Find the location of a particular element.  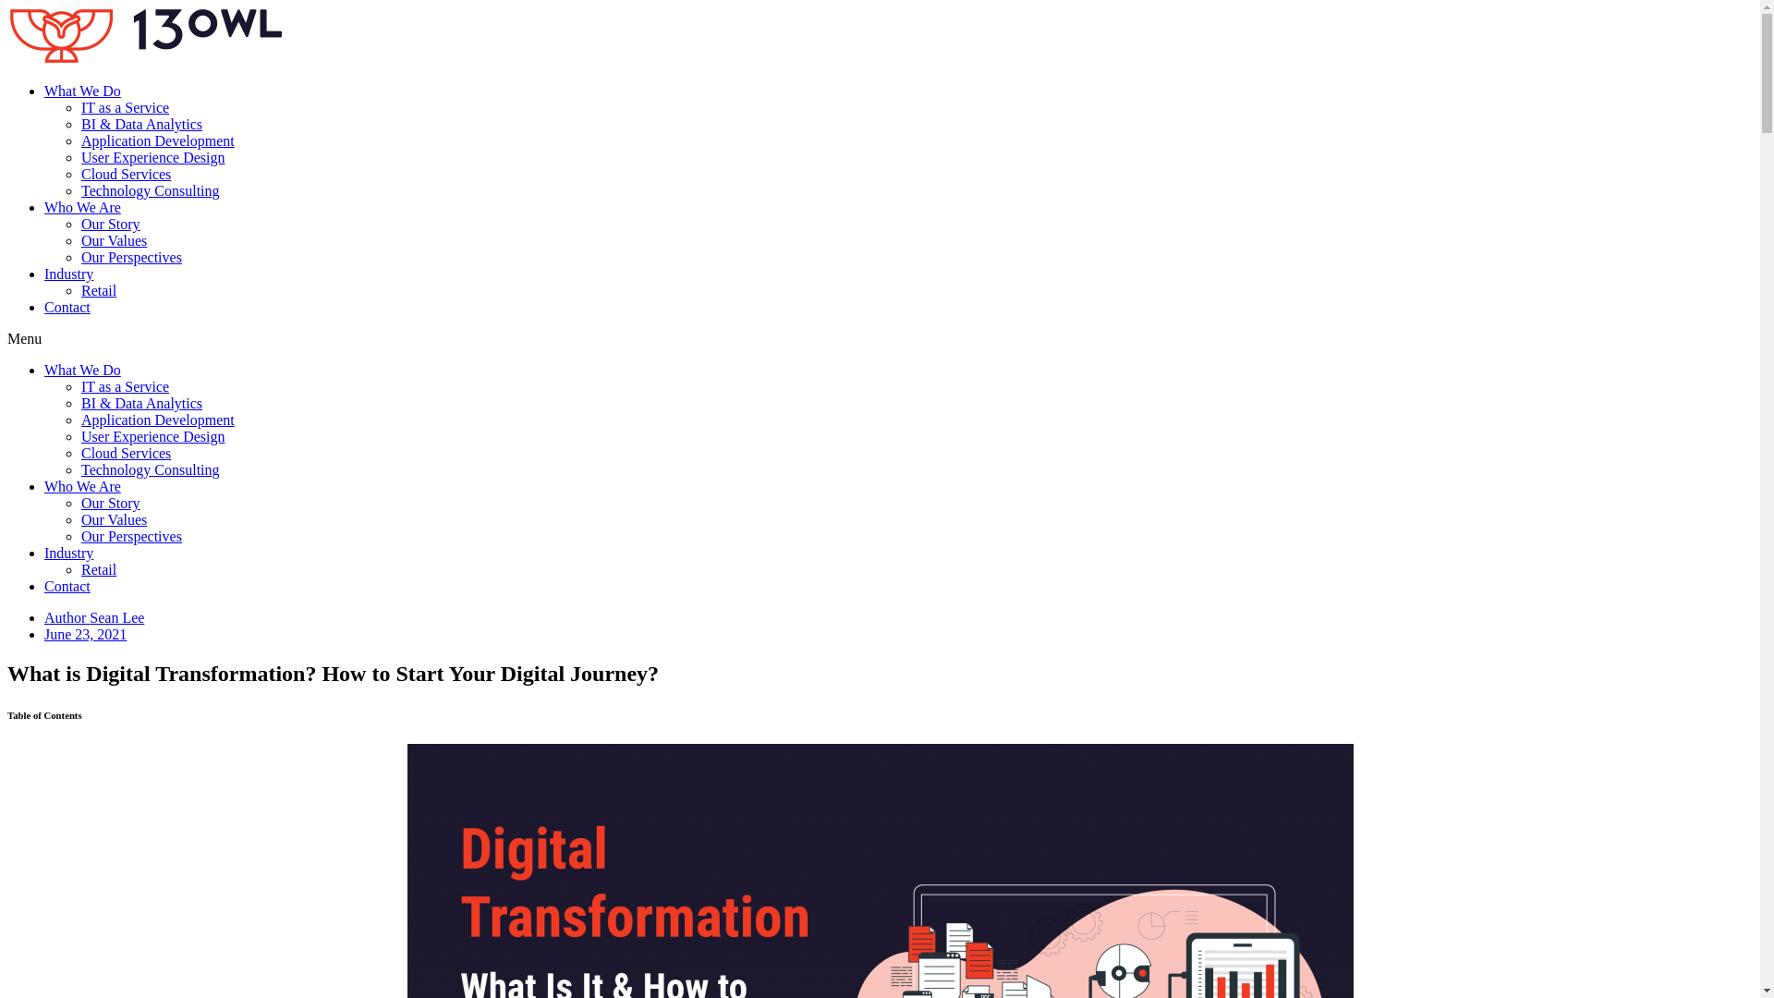

Our Story is located at coordinates (111, 224).